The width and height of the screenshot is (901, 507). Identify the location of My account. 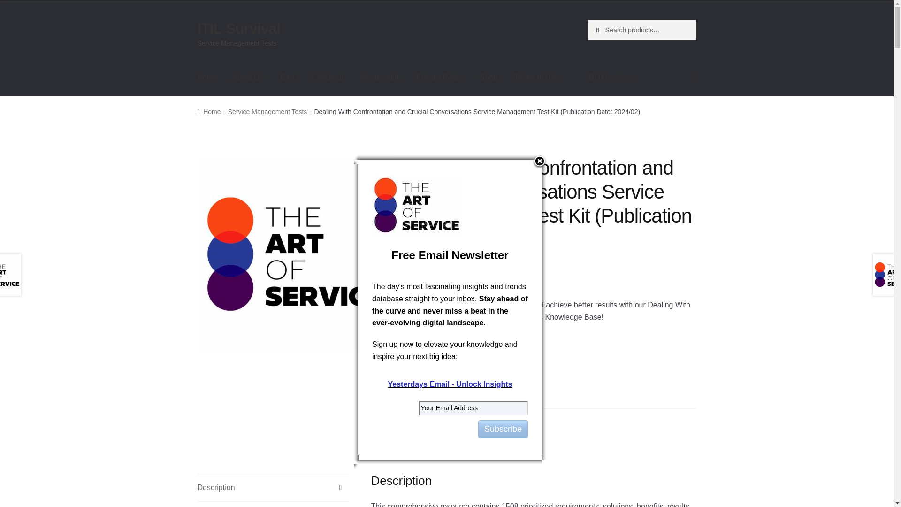
(379, 77).